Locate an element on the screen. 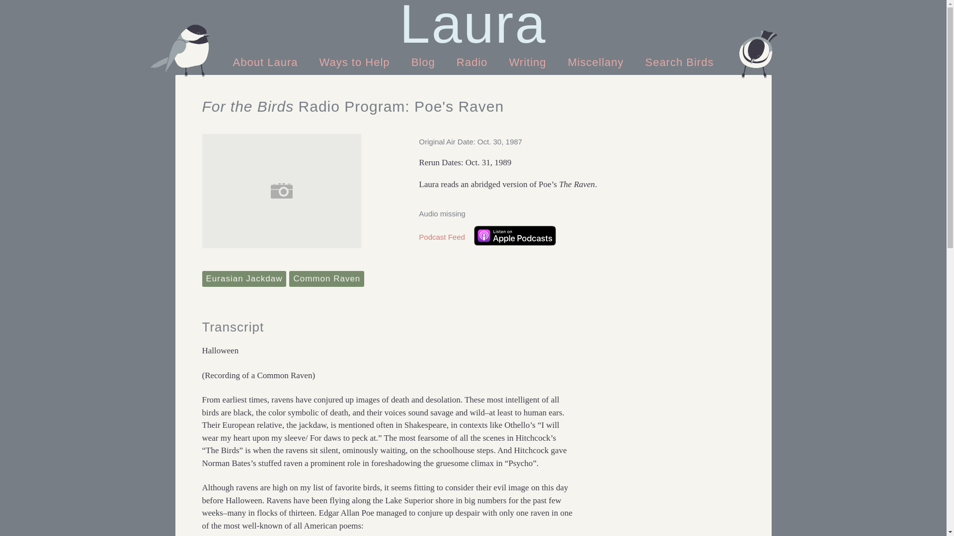 The image size is (954, 536). Eurasian Jackdaw is located at coordinates (243, 279).